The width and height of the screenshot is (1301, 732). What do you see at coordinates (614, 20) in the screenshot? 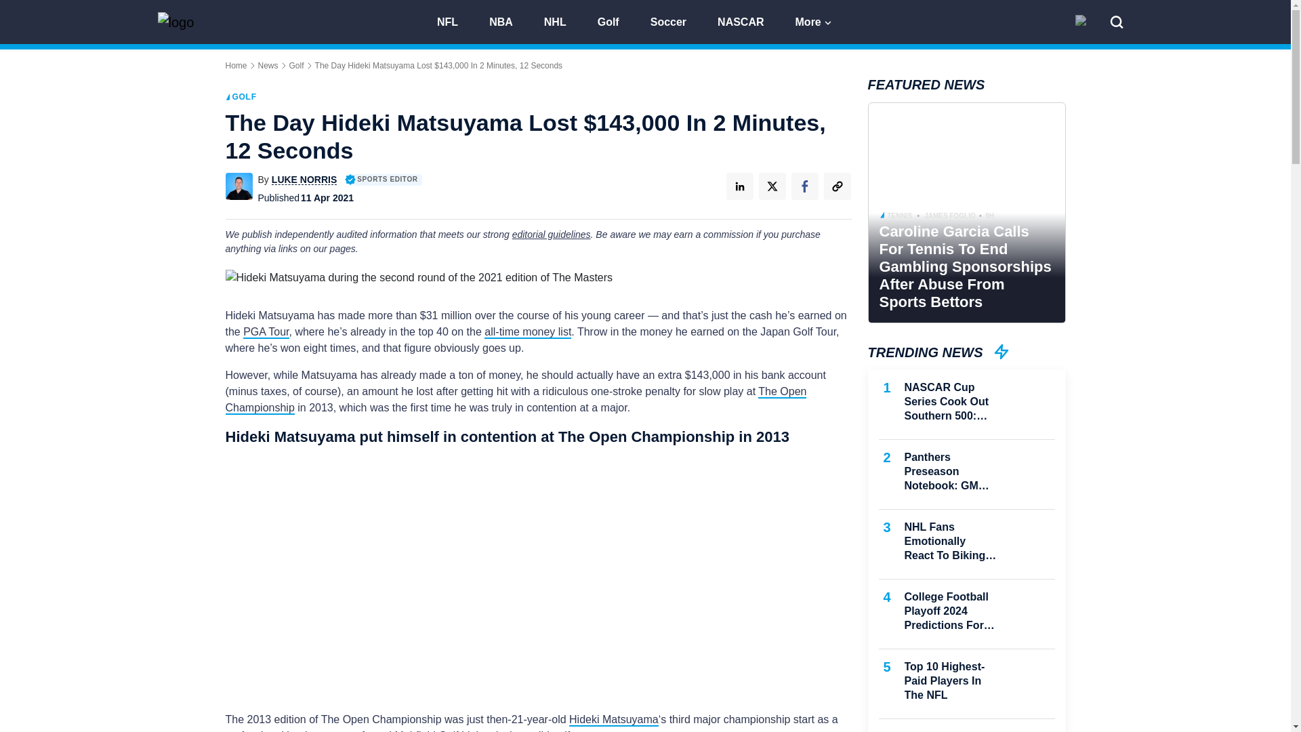
I see `Golf` at bounding box center [614, 20].